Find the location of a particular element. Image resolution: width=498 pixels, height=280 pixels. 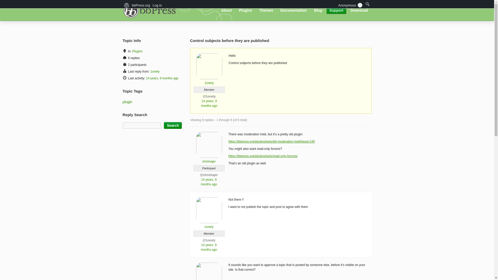

14 years, 9 months ago is located at coordinates (209, 103).